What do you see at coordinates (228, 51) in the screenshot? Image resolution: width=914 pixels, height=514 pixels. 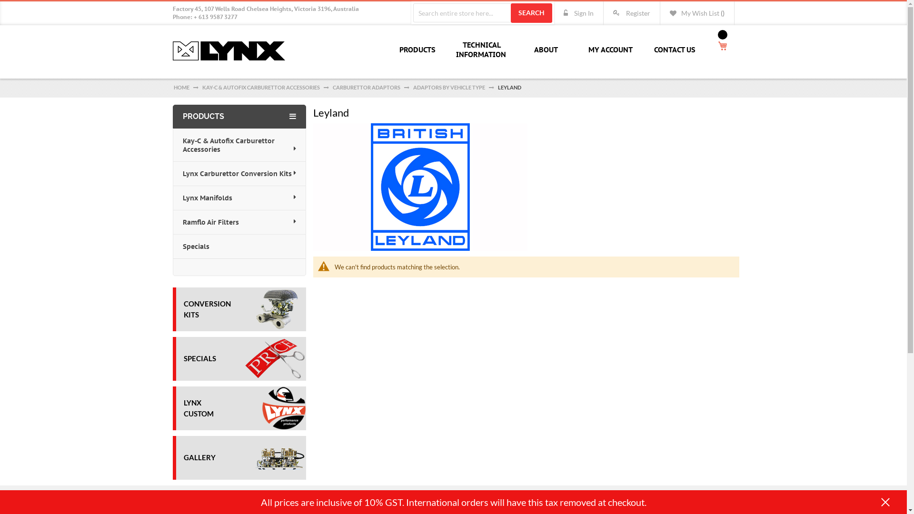 I see `Lynx Manifold` at bounding box center [228, 51].